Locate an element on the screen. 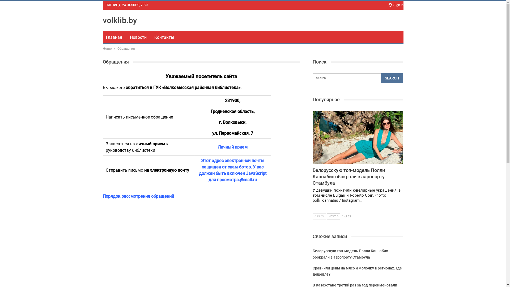  PREV is located at coordinates (319, 217).